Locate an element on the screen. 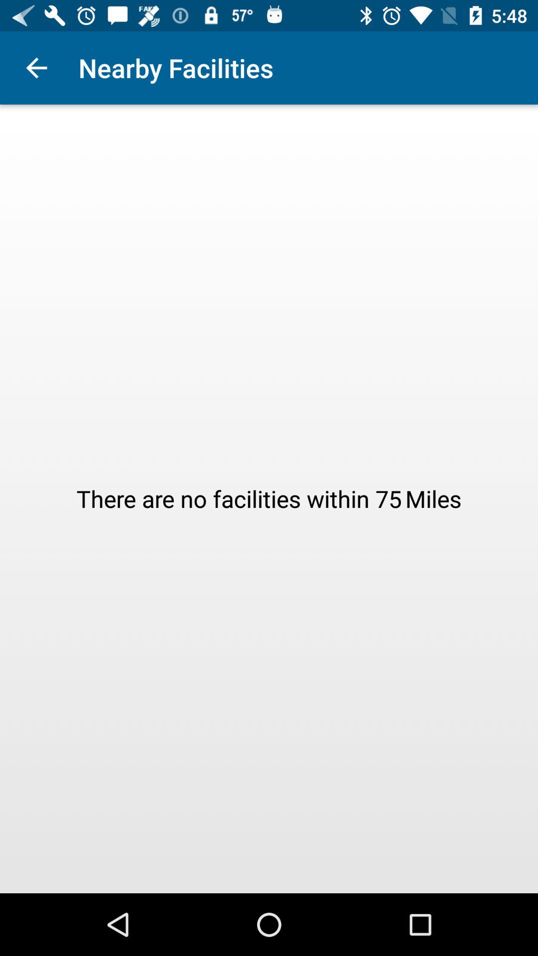 Image resolution: width=538 pixels, height=956 pixels. tap the app to the left of the nearby facilities icon is located at coordinates (36, 68).